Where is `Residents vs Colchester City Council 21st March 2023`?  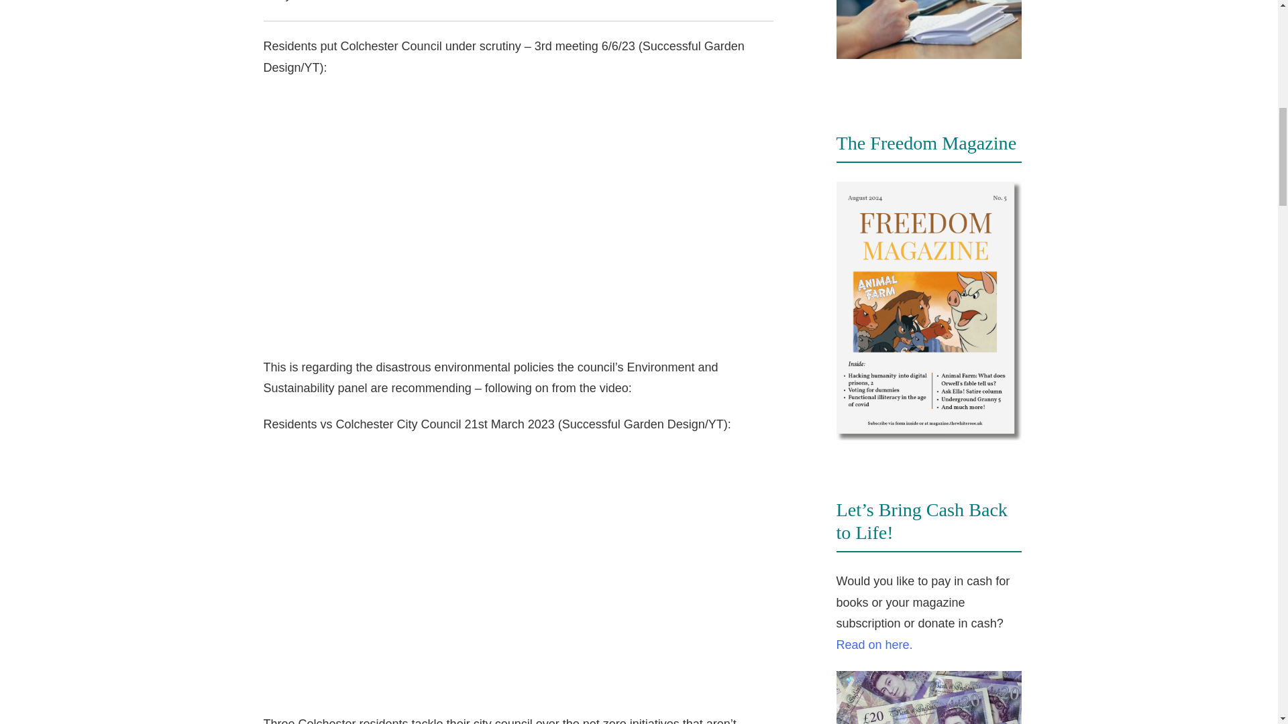 Residents vs Colchester City Council 21st March 2023 is located at coordinates (478, 571).